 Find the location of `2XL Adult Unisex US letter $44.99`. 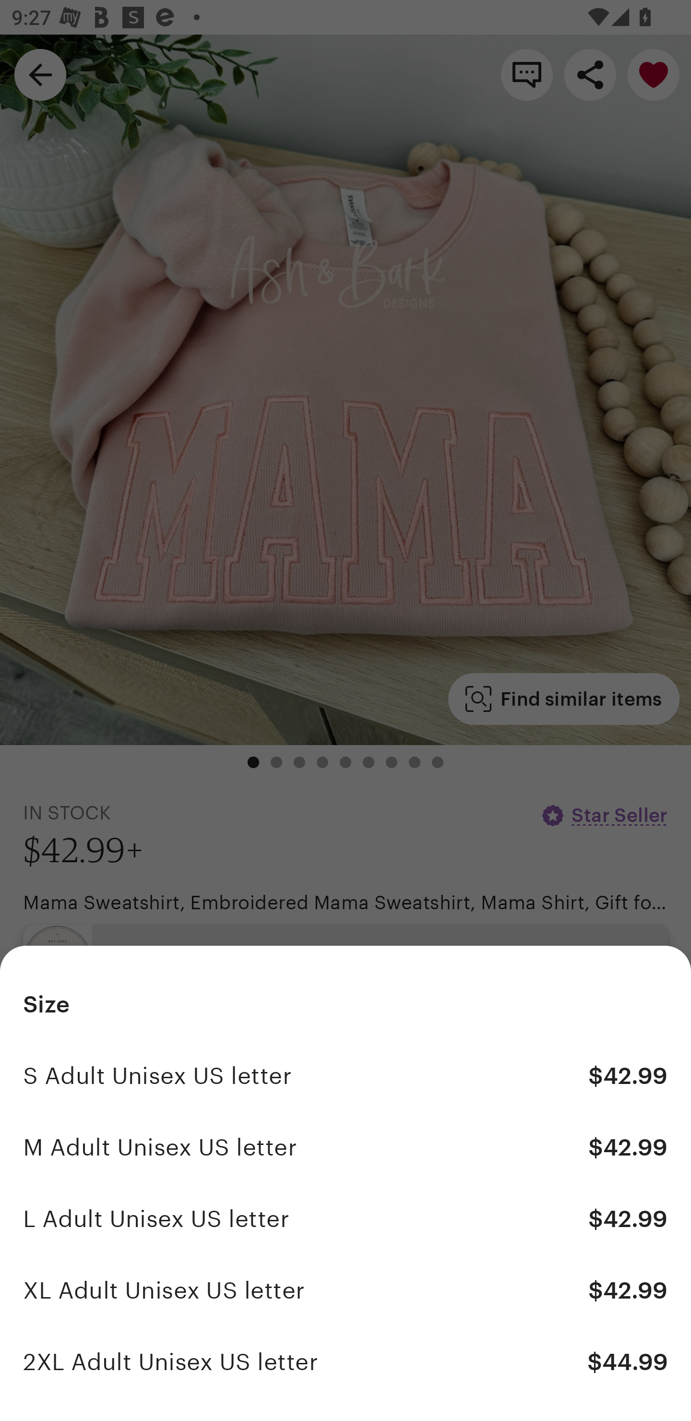

2XL Adult Unisex US letter $44.99 is located at coordinates (345, 1361).